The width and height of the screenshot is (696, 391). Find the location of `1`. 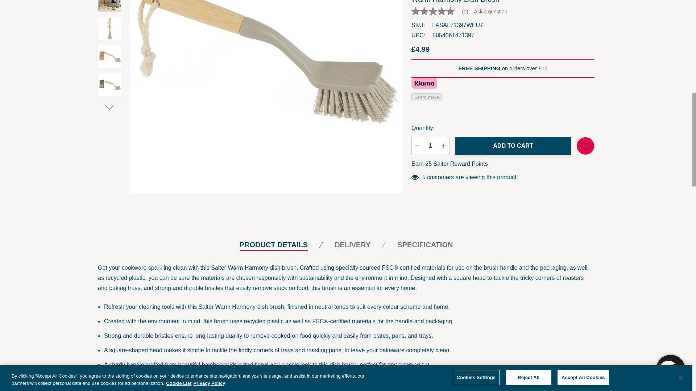

1 is located at coordinates (430, 83).